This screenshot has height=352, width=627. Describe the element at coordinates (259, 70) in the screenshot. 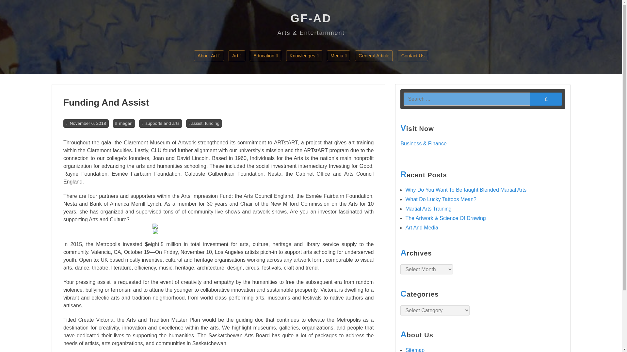

I see `arts and communication` at that location.